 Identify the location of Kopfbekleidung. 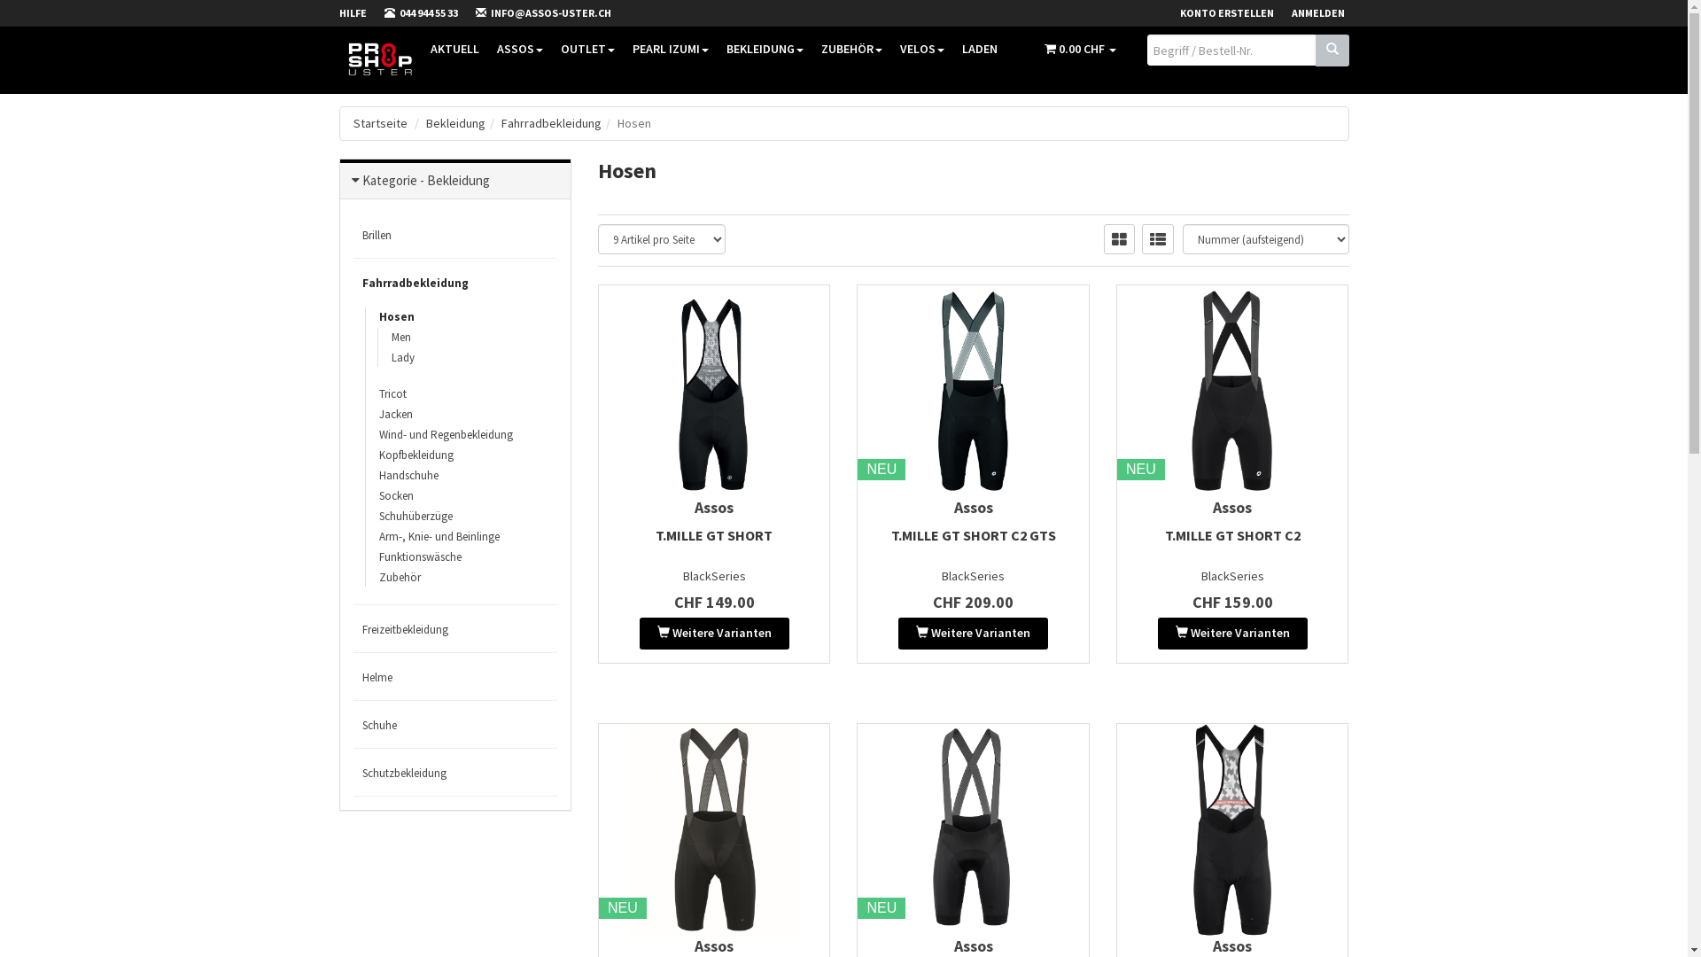
(416, 455).